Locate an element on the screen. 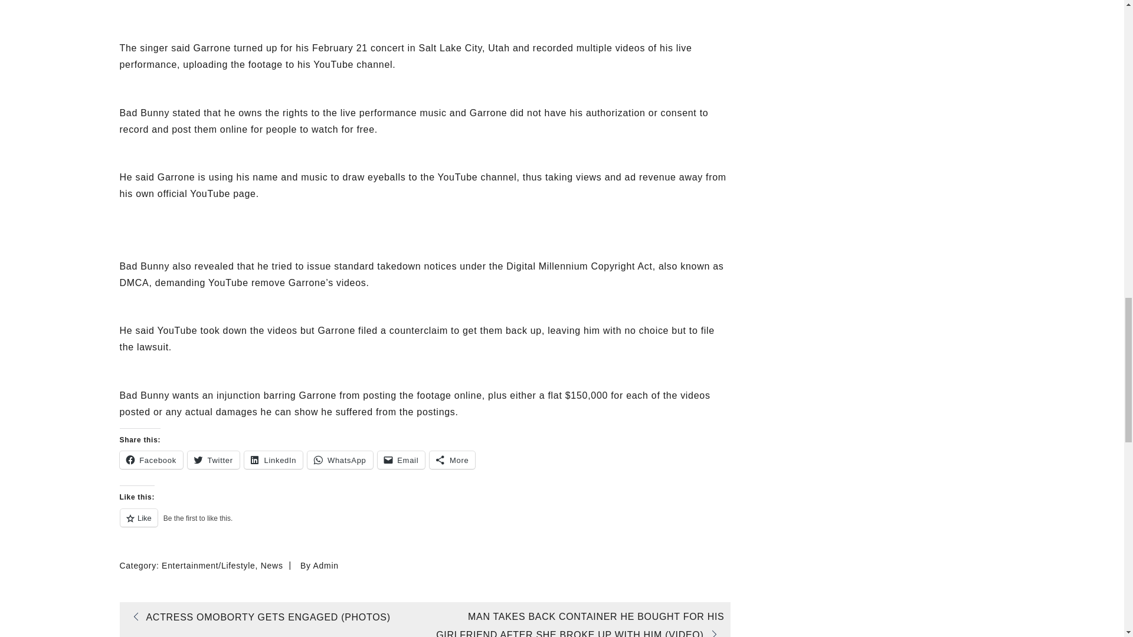 The height and width of the screenshot is (637, 1133). Advertisement is located at coordinates (424, 4).